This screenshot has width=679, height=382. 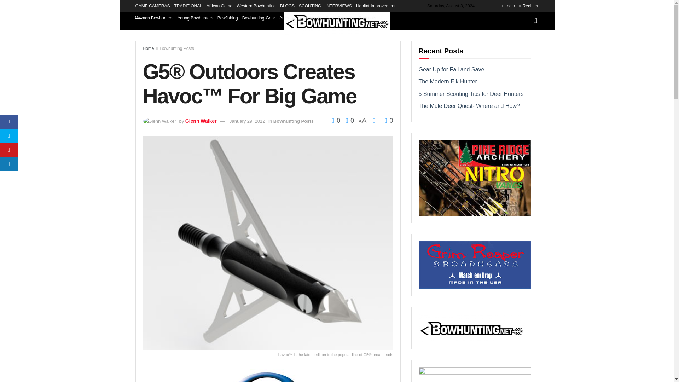 What do you see at coordinates (338, 6) in the screenshot?
I see `INTERVIEWS` at bounding box center [338, 6].